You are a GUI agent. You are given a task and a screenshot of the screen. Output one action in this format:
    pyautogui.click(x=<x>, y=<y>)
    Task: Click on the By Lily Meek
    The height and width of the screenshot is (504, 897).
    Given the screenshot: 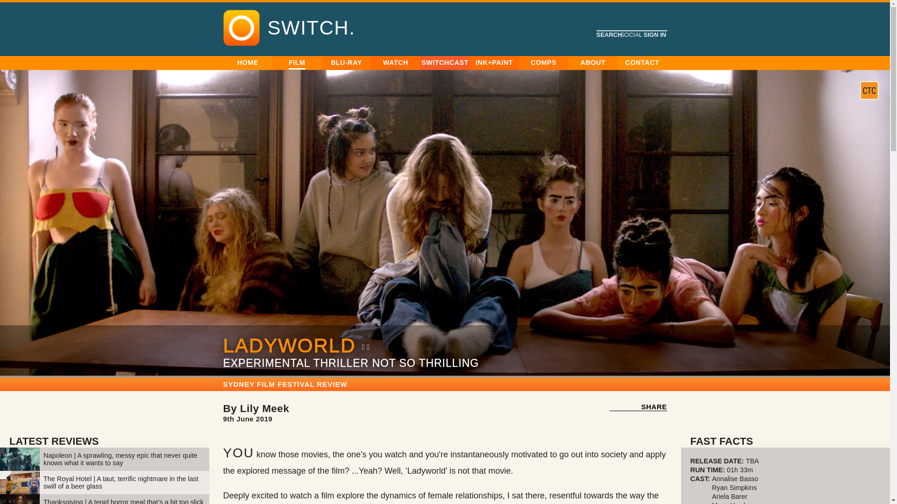 What is the action you would take?
    pyautogui.click(x=256, y=409)
    